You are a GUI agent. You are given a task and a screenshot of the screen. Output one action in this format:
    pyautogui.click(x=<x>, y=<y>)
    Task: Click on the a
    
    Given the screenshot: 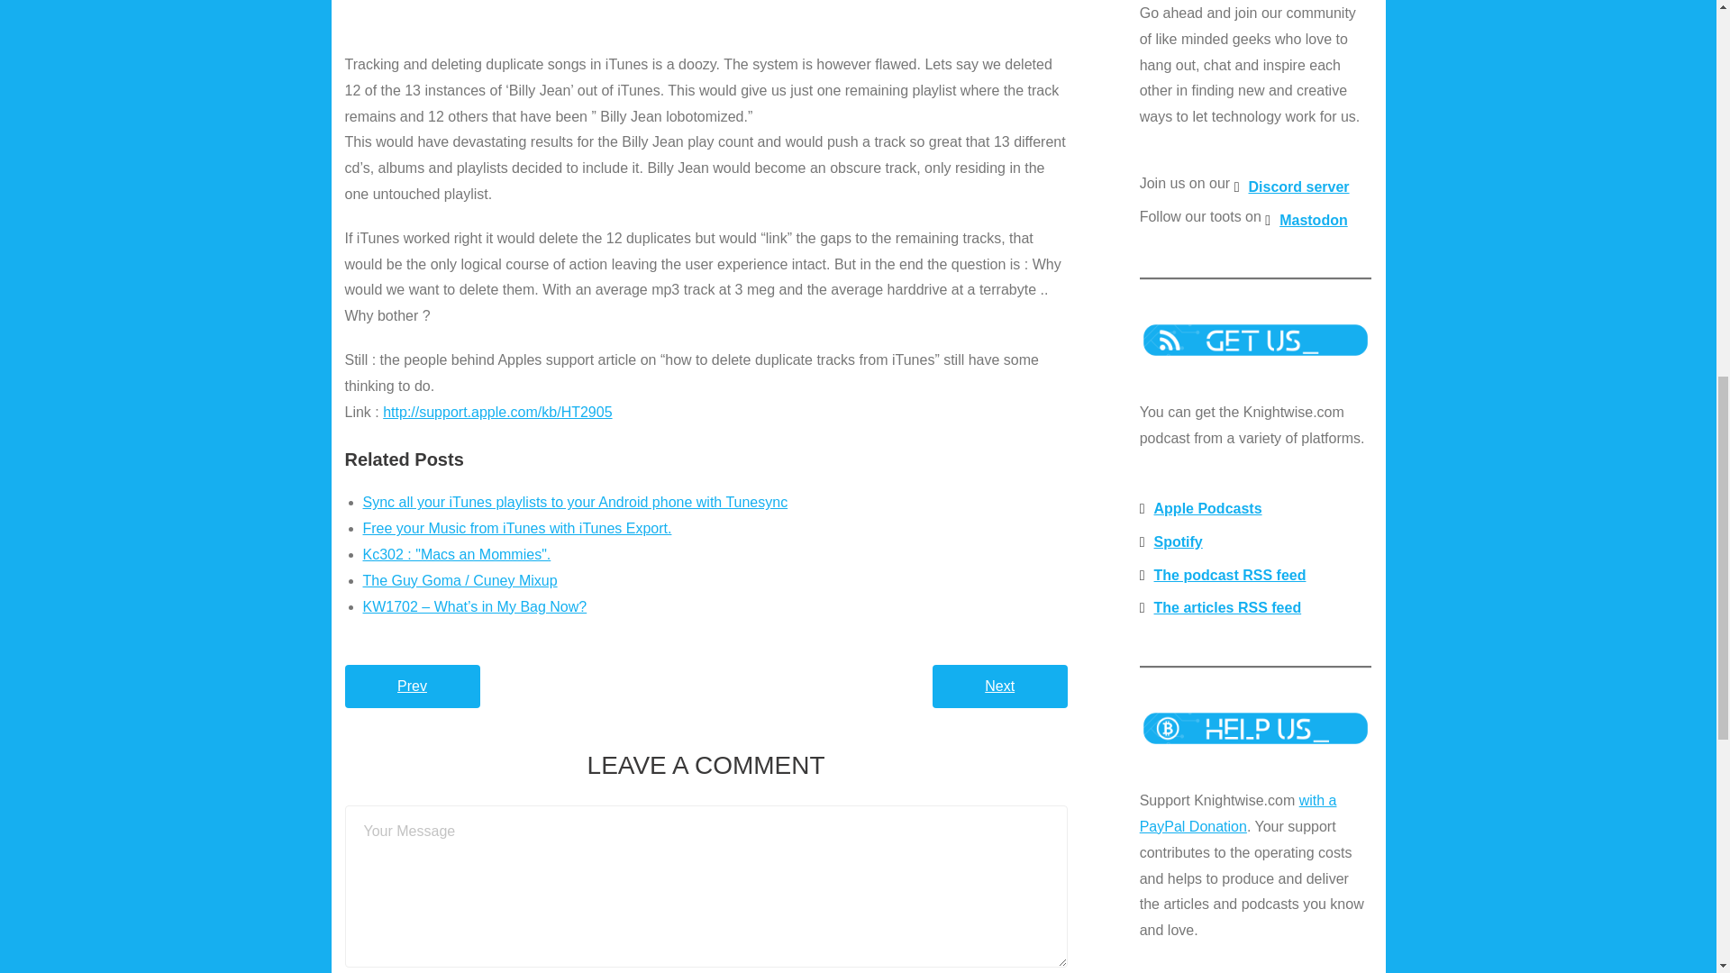 What is the action you would take?
    pyautogui.click(x=706, y=16)
    